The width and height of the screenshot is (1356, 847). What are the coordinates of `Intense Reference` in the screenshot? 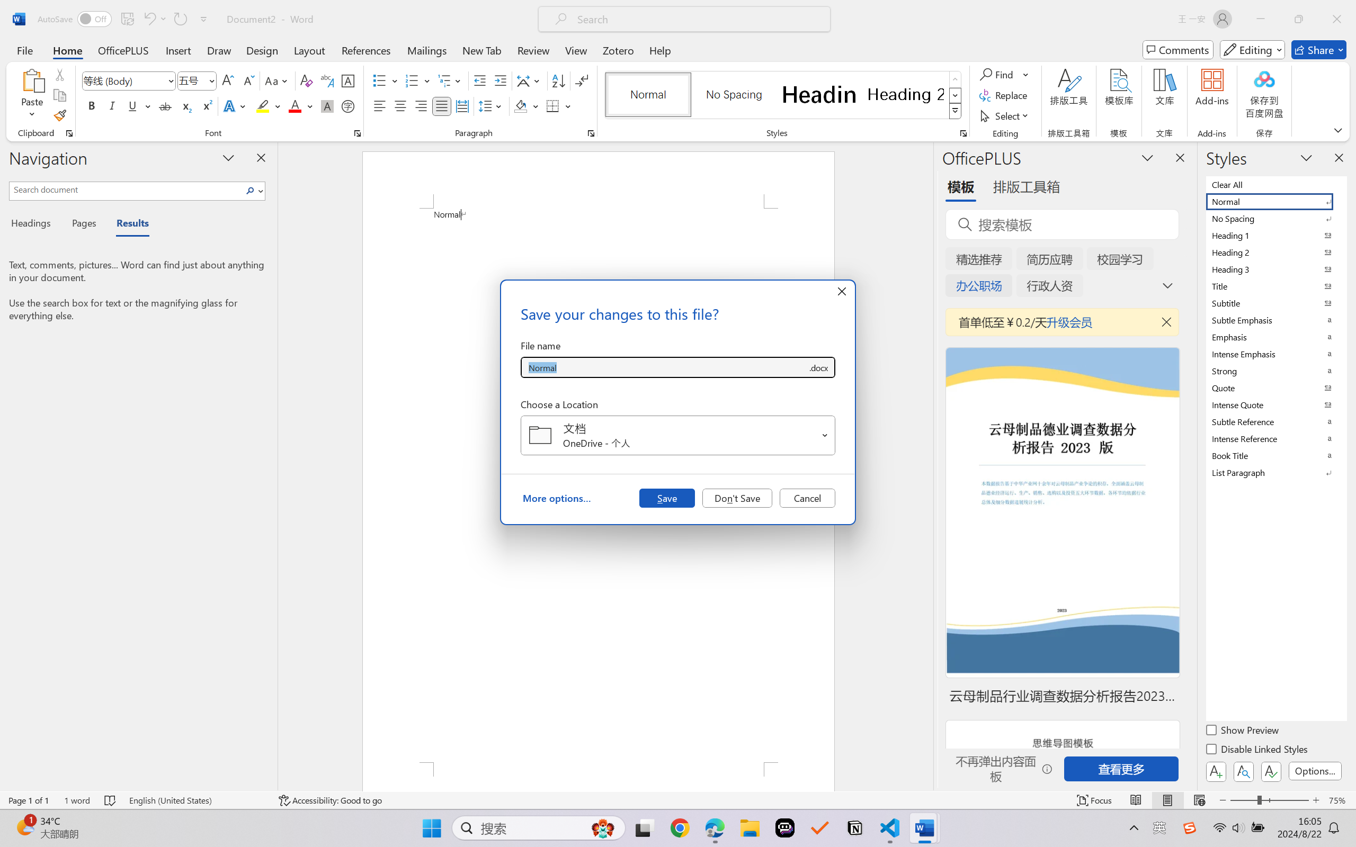 It's located at (1275, 438).